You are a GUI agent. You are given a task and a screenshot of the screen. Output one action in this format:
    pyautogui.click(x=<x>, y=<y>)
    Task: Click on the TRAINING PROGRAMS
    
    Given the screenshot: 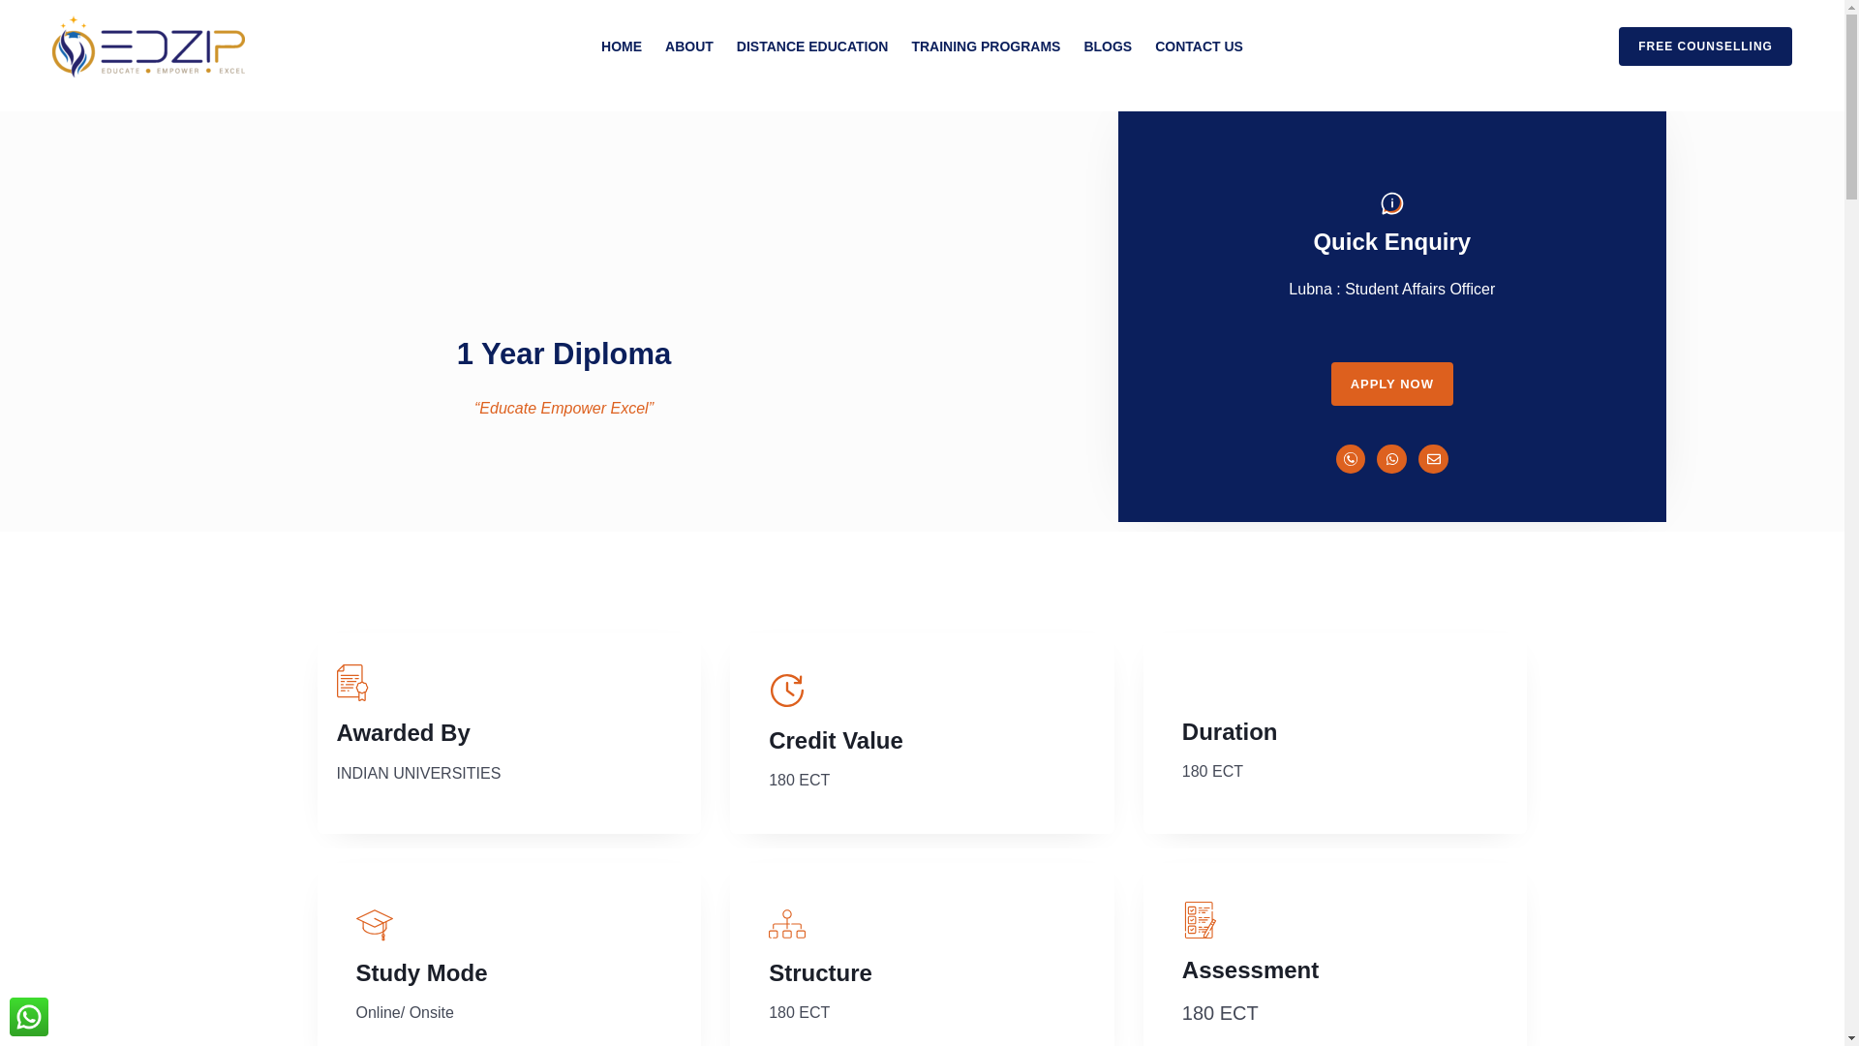 What is the action you would take?
    pyautogui.click(x=986, y=46)
    